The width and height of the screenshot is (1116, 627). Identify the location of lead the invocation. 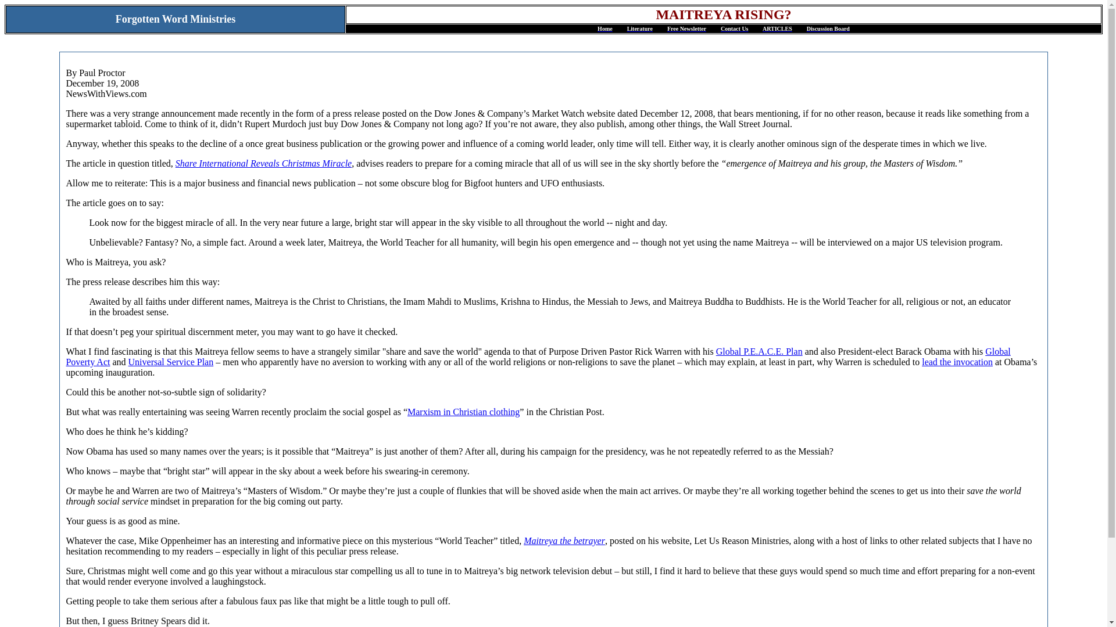
(957, 361).